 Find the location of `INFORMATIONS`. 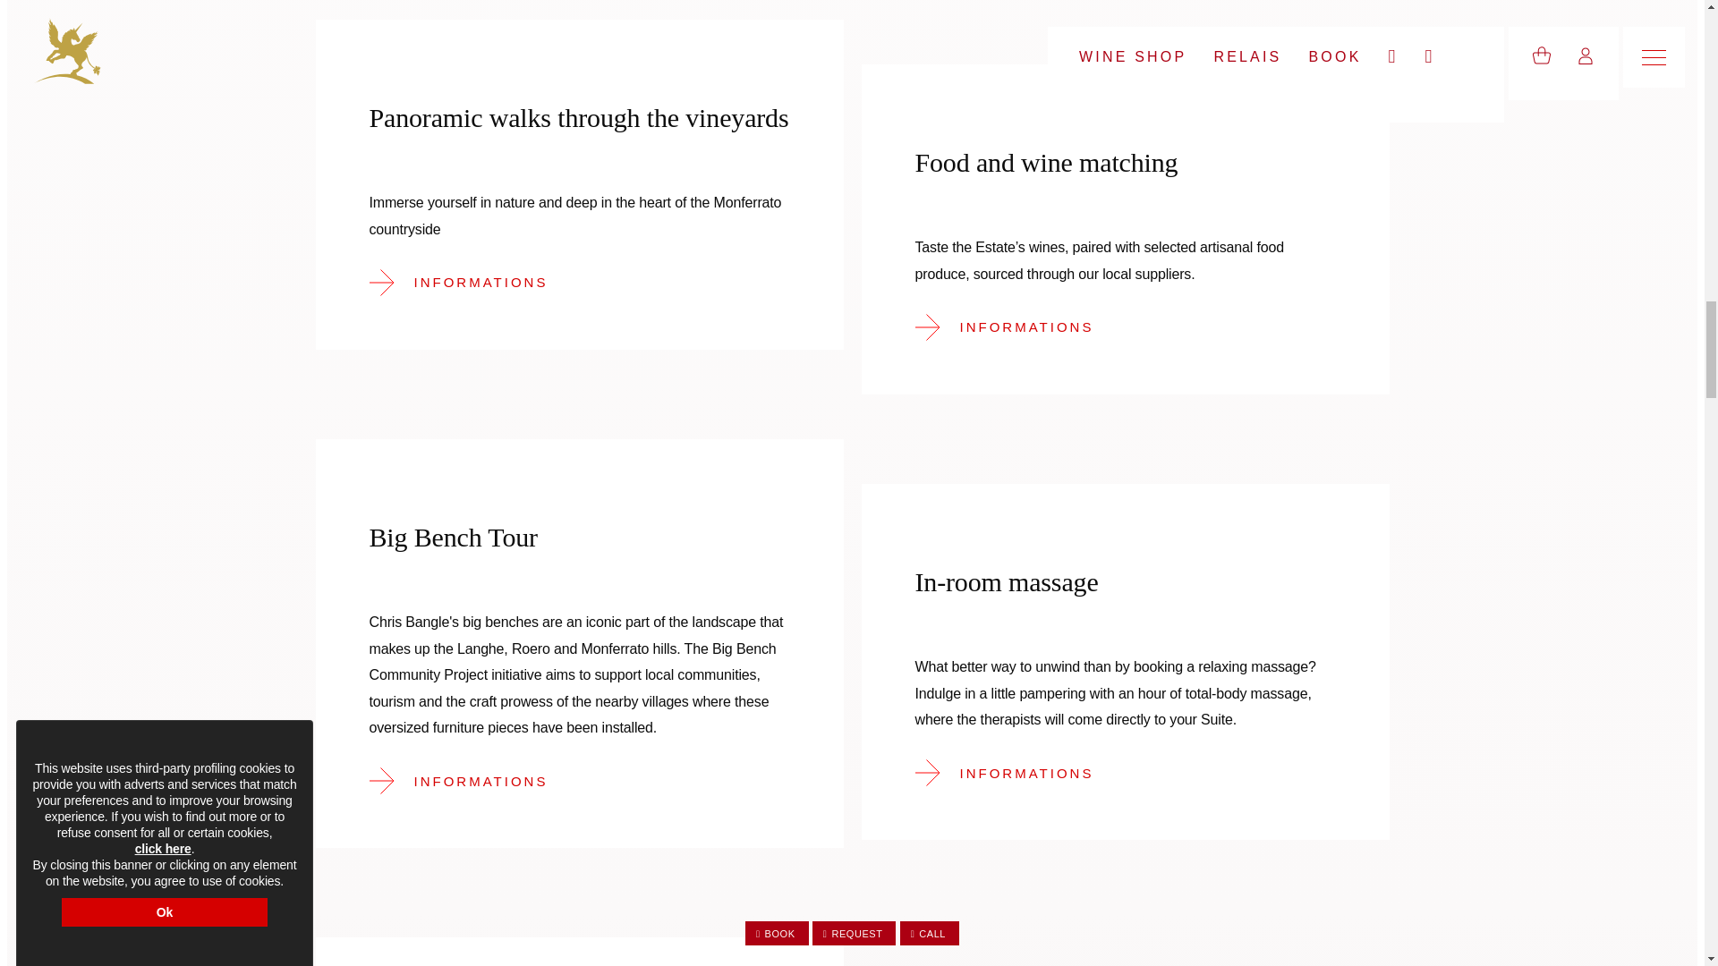

INFORMATIONS is located at coordinates (471, 780).